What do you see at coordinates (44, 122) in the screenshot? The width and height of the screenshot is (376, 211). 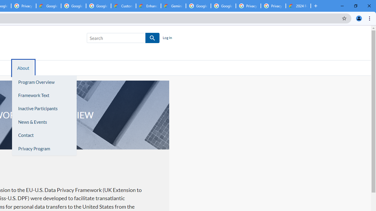 I see `News & Events` at bounding box center [44, 122].